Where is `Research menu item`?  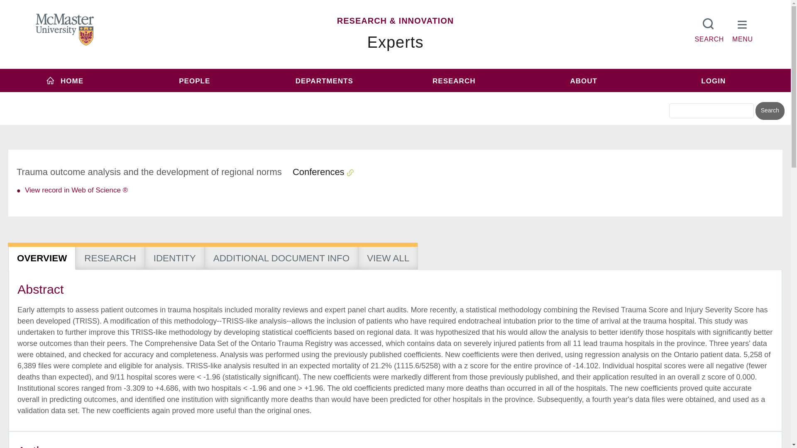 Research menu item is located at coordinates (454, 80).